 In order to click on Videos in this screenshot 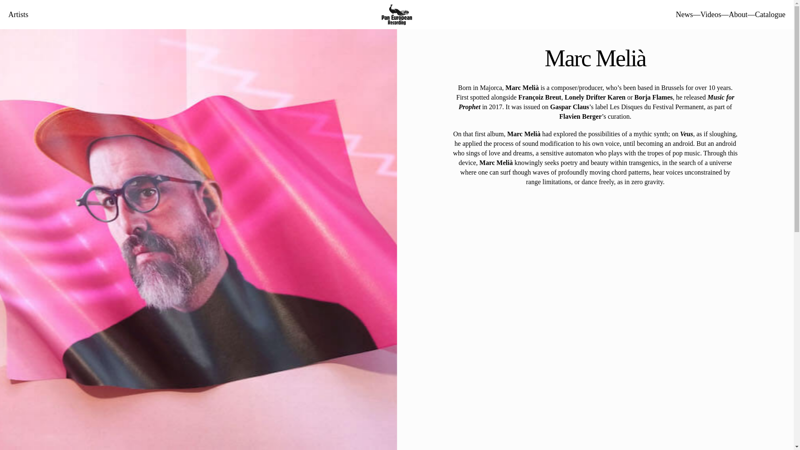, I will do `click(711, 14)`.